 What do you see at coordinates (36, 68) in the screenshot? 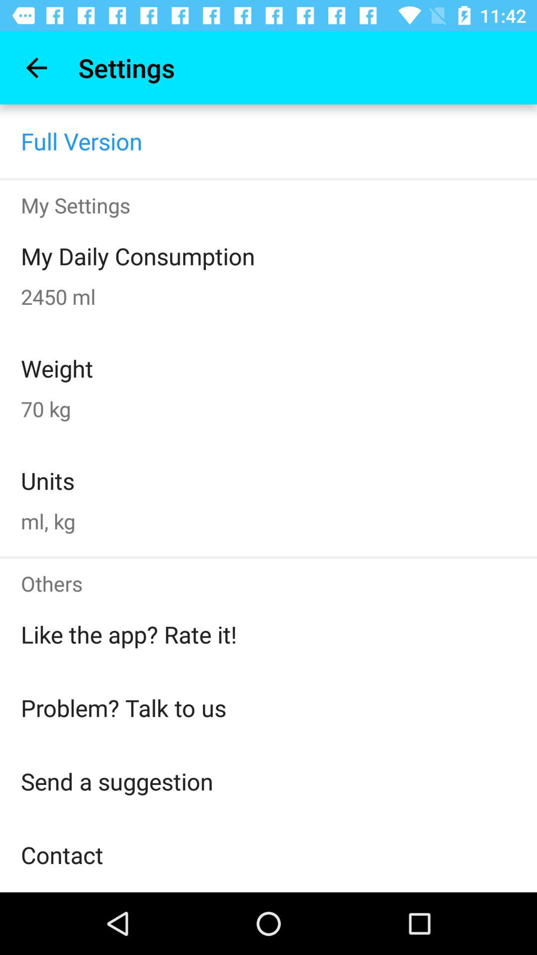
I see `choose the item to the left of settings icon` at bounding box center [36, 68].